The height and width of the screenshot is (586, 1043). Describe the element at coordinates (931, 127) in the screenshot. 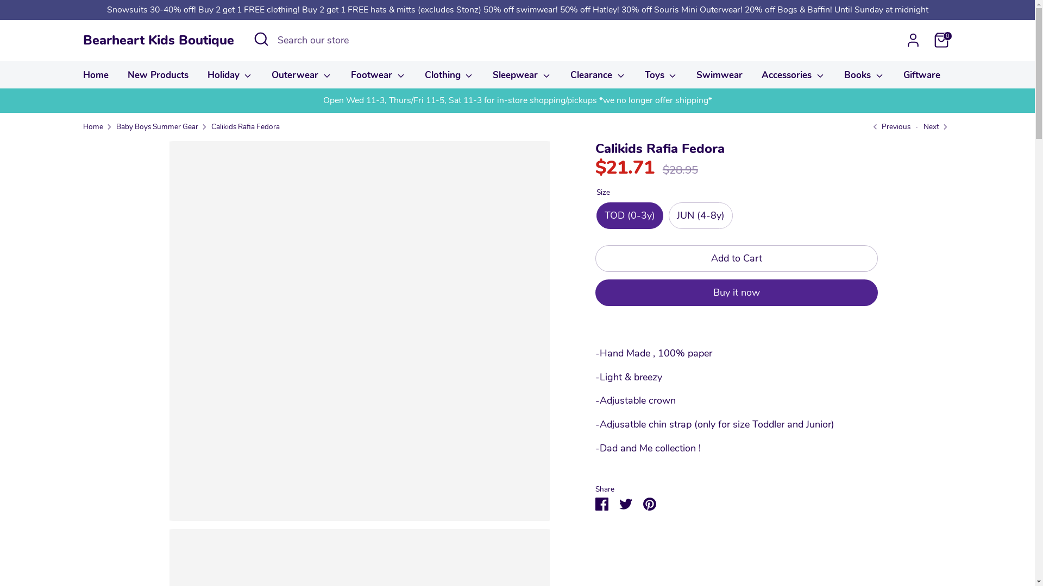

I see `Next` at that location.